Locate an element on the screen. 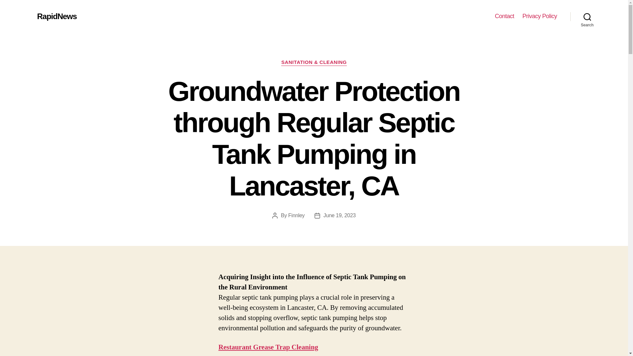 This screenshot has height=356, width=633. Finnley is located at coordinates (296, 215).